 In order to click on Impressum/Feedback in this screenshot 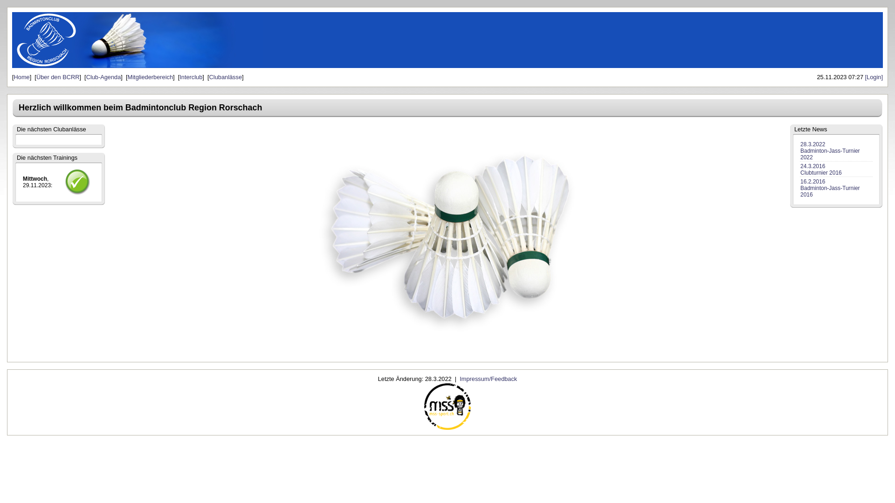, I will do `click(489, 379)`.